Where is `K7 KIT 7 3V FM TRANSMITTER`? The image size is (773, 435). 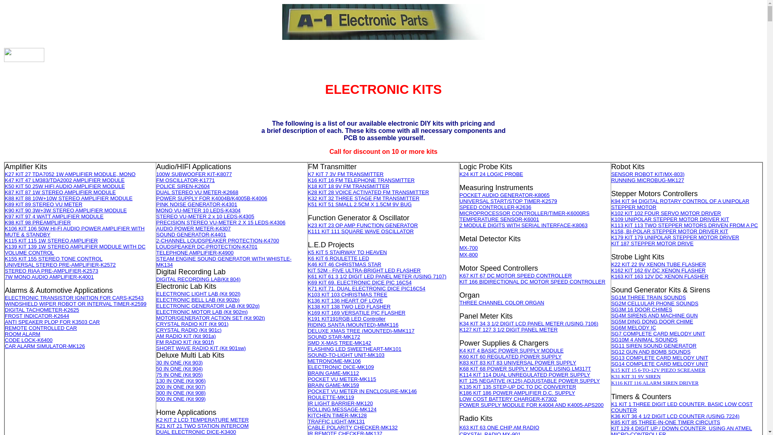
K7 KIT 7 3V FM TRANSMITTER is located at coordinates (346, 174).